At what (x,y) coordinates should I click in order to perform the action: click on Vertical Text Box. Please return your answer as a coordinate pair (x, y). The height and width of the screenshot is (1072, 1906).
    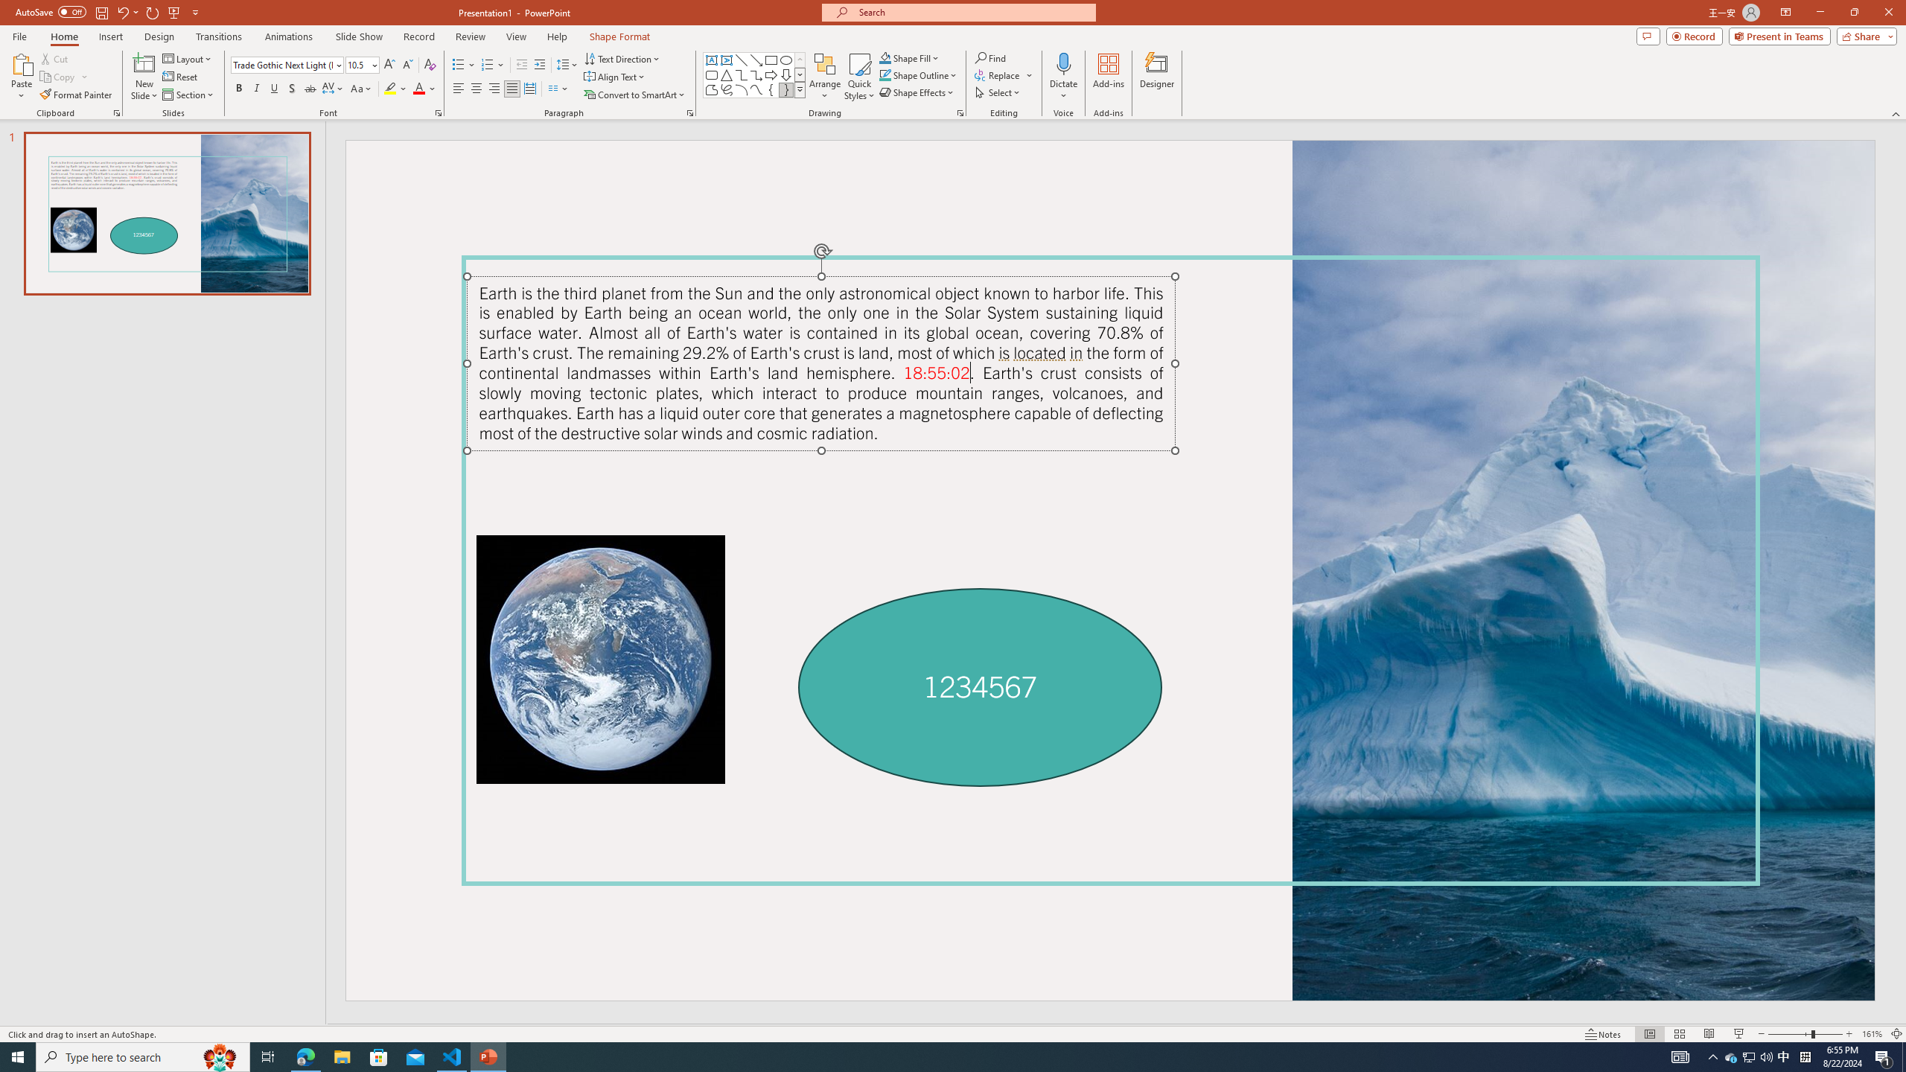
    Looking at the image, I should click on (726, 60).